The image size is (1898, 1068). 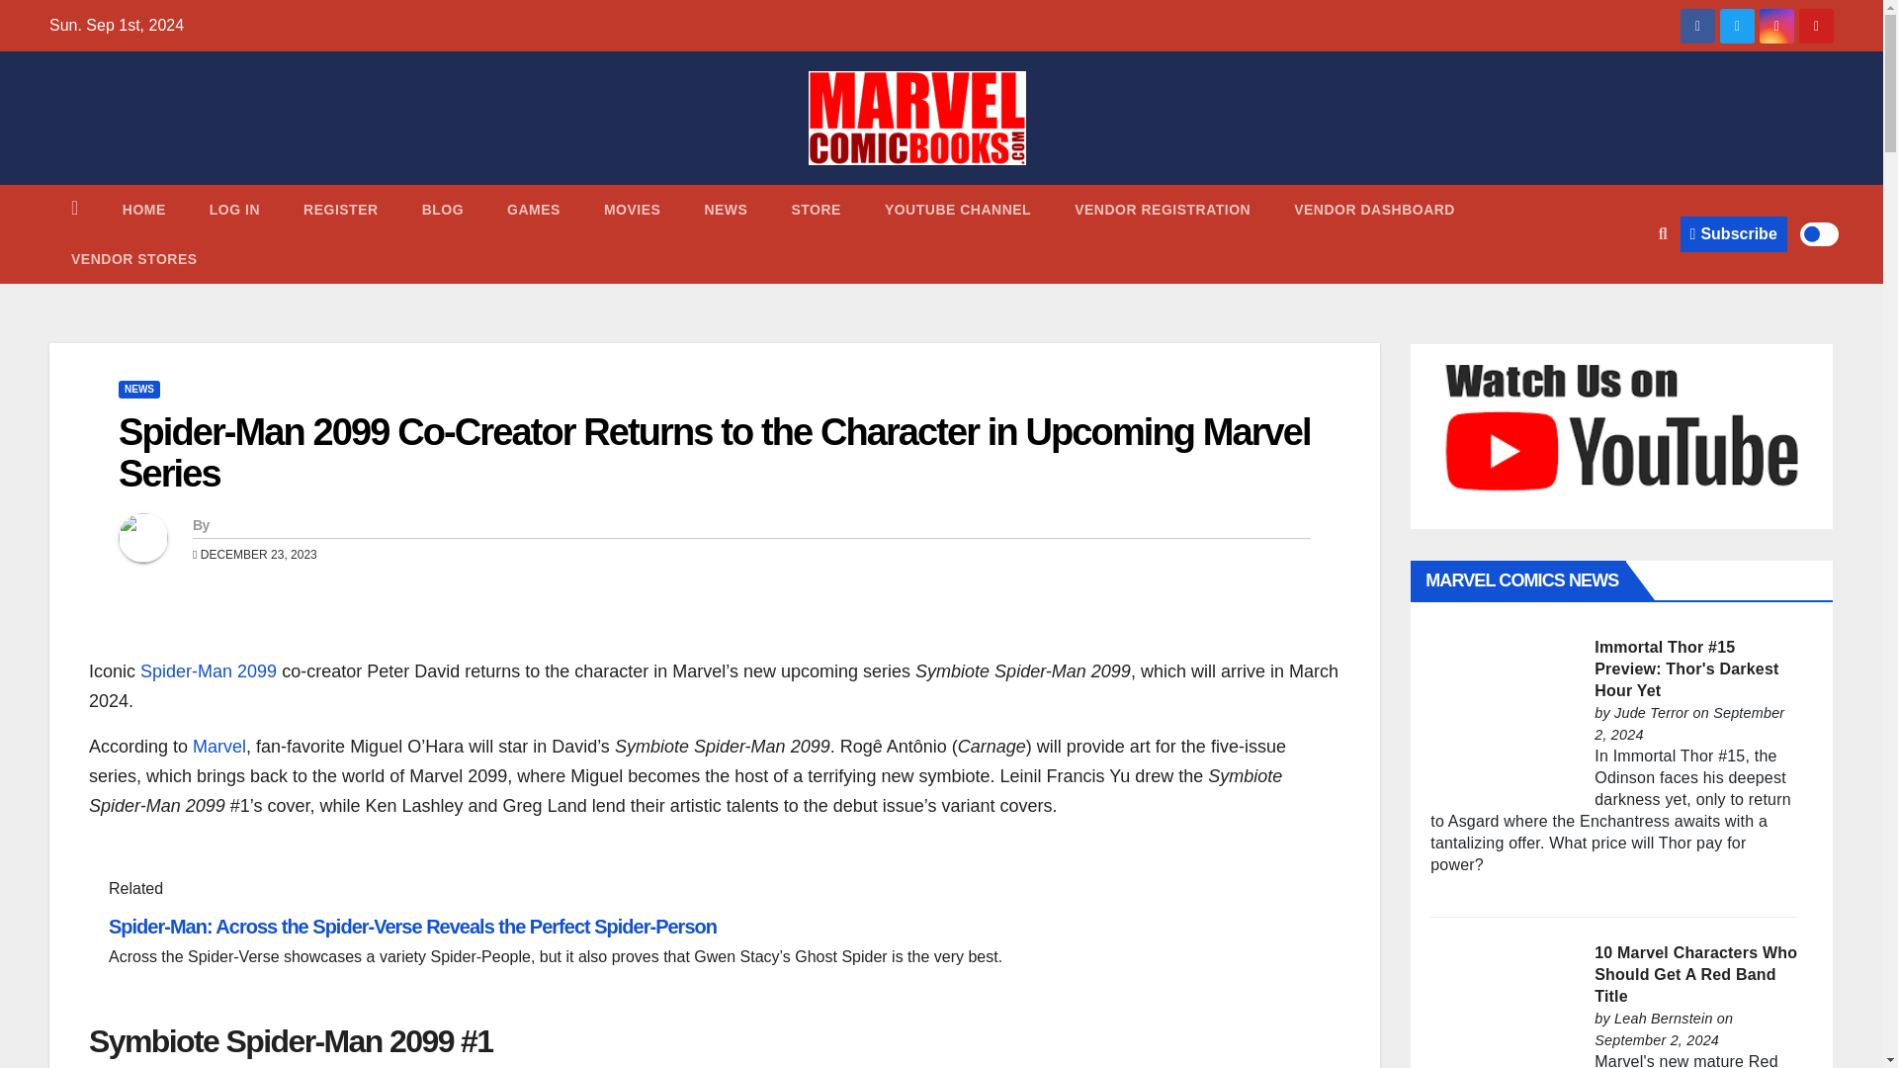 What do you see at coordinates (534, 209) in the screenshot?
I see `GAMES` at bounding box center [534, 209].